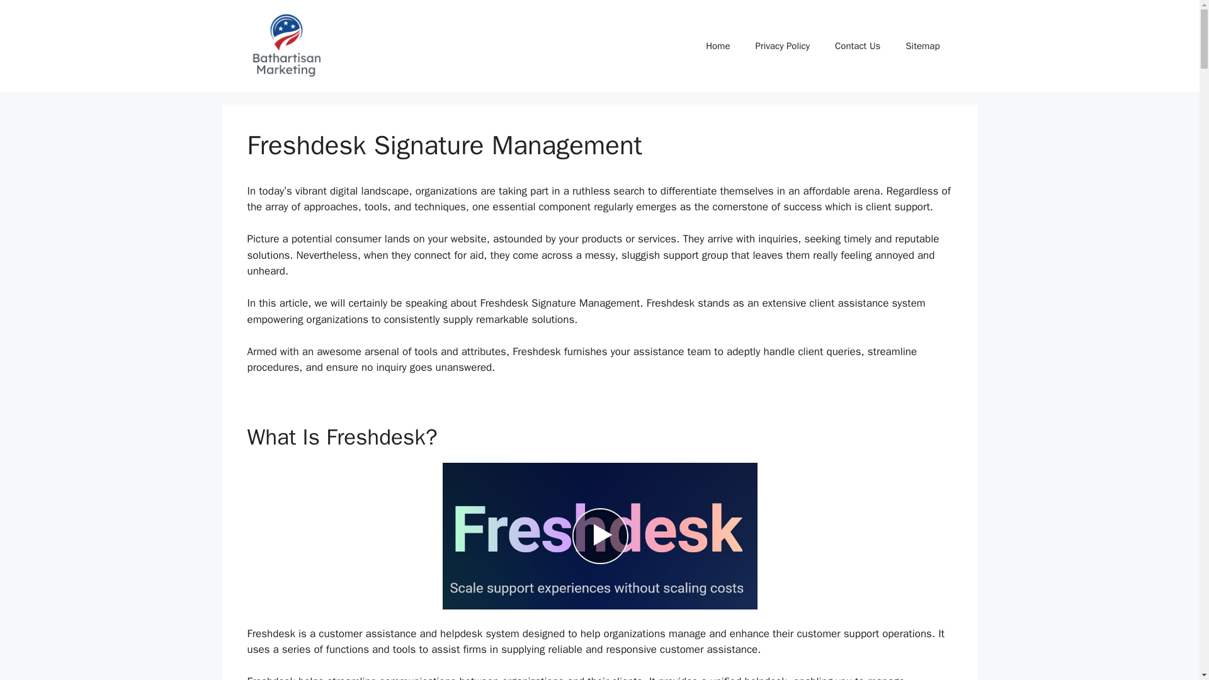  What do you see at coordinates (922, 45) in the screenshot?
I see `Sitemap` at bounding box center [922, 45].